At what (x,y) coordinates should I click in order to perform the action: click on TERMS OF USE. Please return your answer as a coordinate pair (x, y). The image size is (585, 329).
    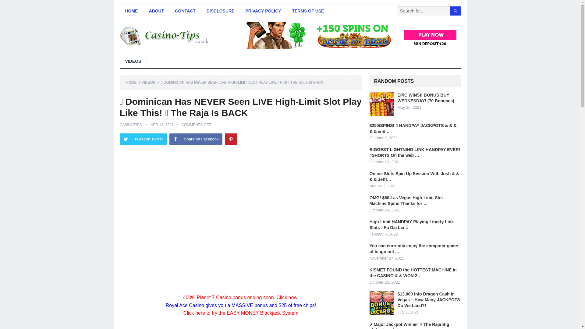
    Looking at the image, I should click on (308, 11).